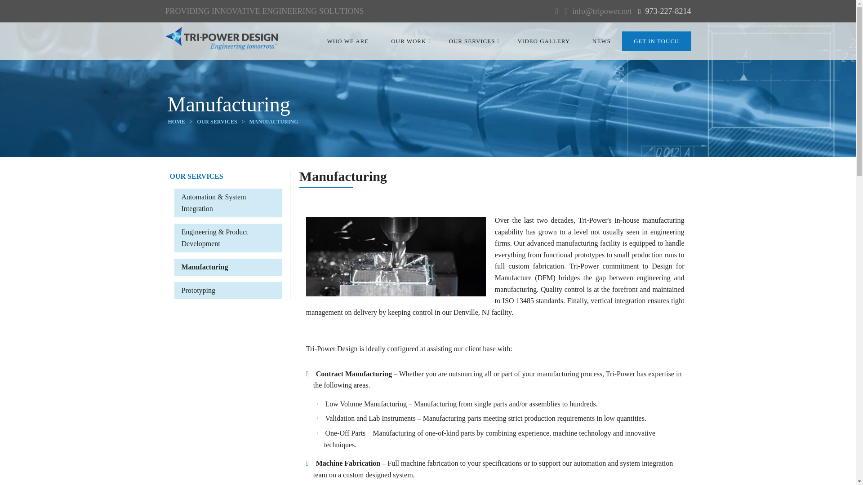 Image resolution: width=863 pixels, height=485 pixels. I want to click on GET IN TOUCH, so click(656, 41).